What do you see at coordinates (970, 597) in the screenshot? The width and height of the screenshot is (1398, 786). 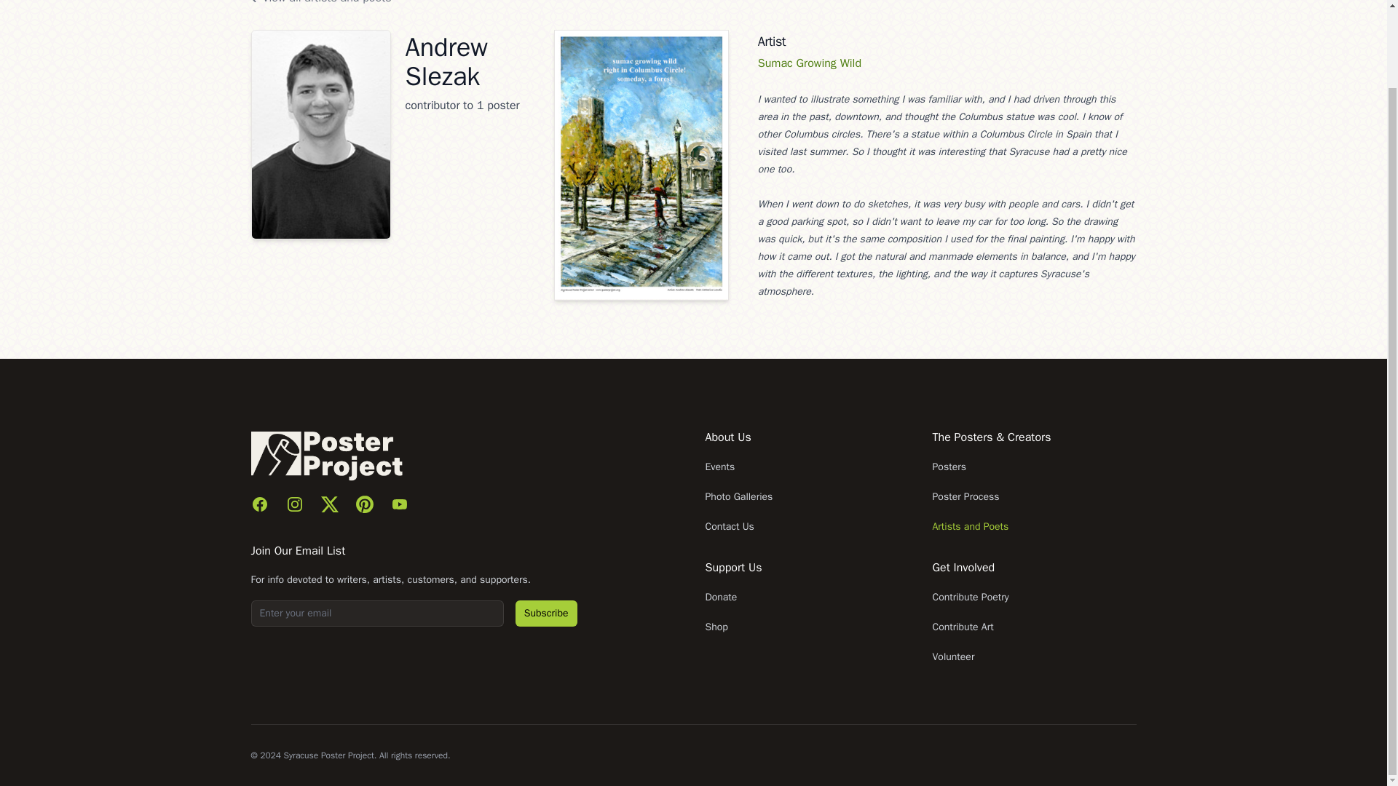 I see `Contribute Poetry` at bounding box center [970, 597].